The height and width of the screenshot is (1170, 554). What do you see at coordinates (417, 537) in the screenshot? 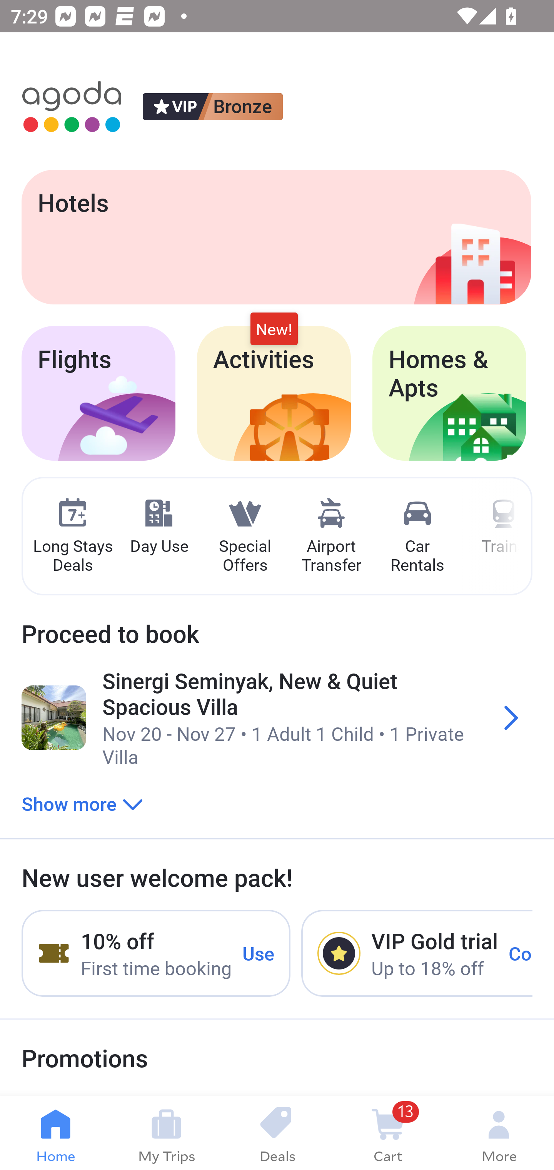
I see `Car Rentals` at bounding box center [417, 537].